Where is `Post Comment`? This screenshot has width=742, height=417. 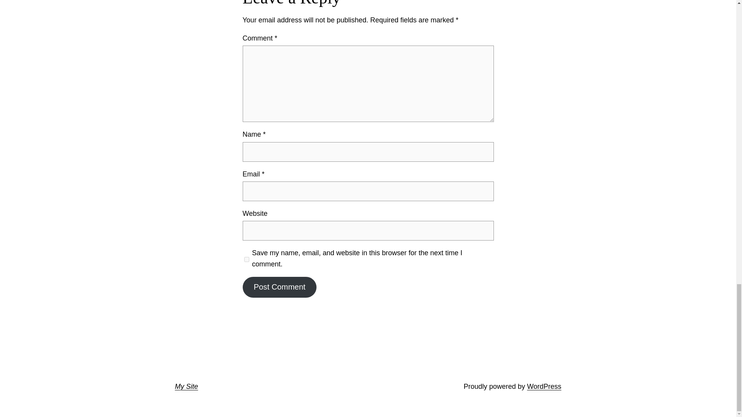 Post Comment is located at coordinates (279, 287).